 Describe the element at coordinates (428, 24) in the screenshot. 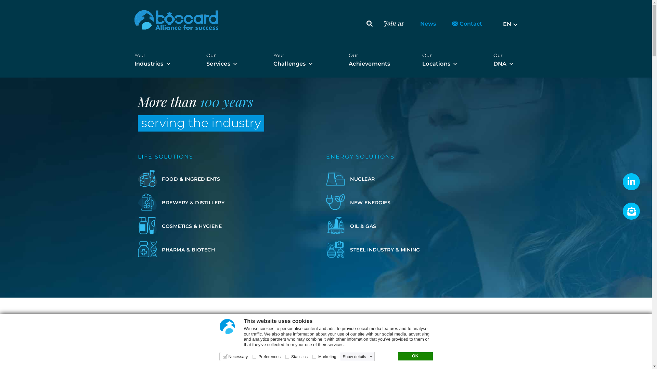

I see `News` at that location.